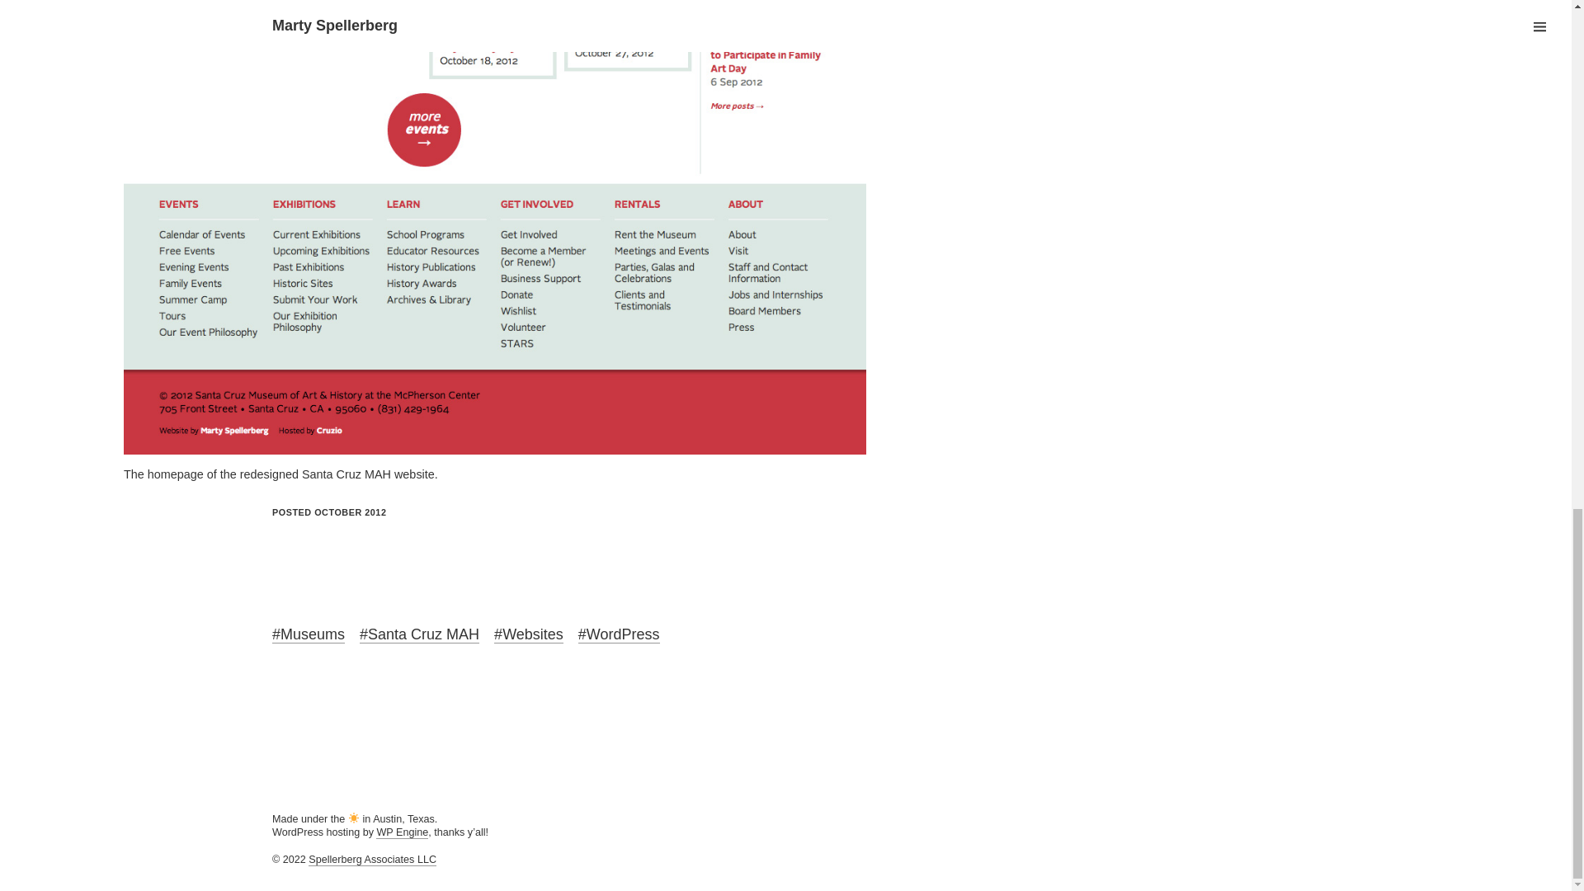  Describe the element at coordinates (529, 634) in the screenshot. I see `Websites` at that location.